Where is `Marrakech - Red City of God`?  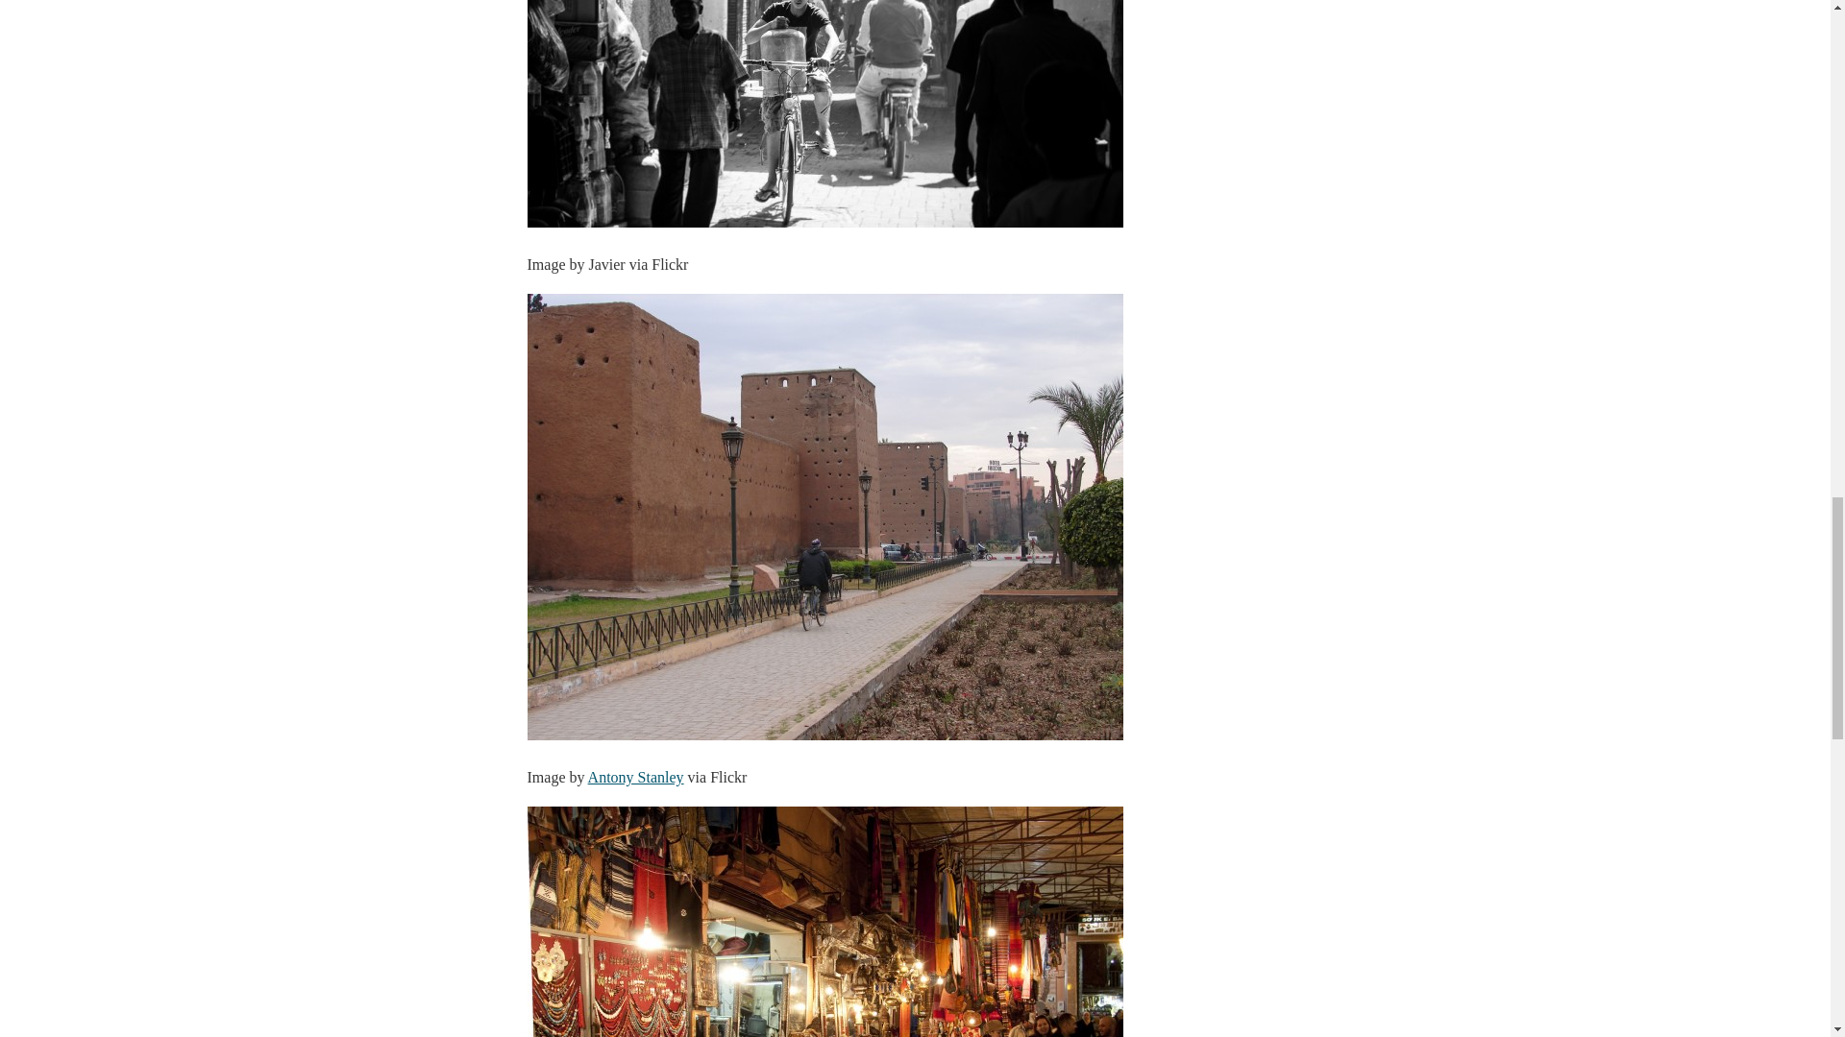 Marrakech - Red City of God is located at coordinates (824, 922).